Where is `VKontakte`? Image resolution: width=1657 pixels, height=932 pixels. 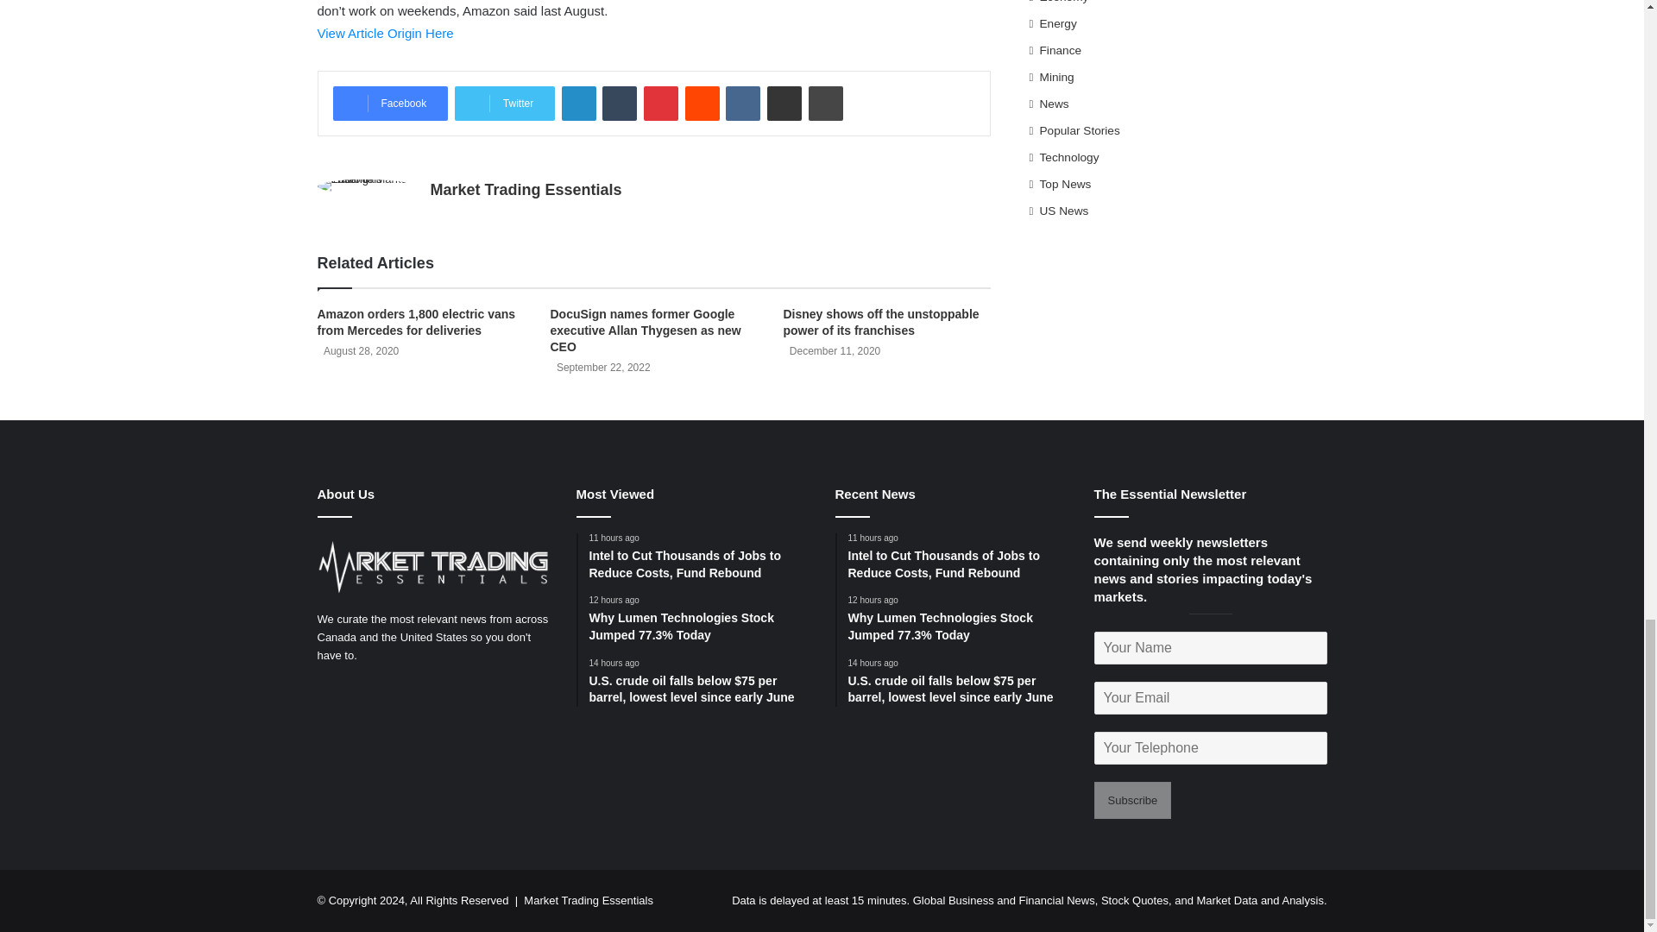
VKontakte is located at coordinates (742, 104).